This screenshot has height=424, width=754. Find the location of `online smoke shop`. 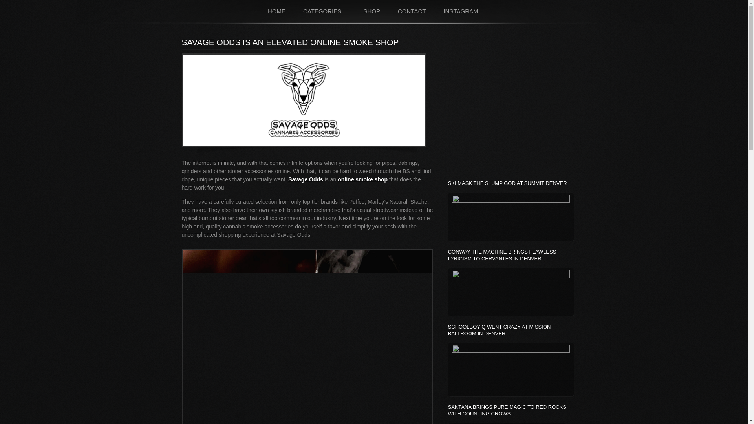

online smoke shop is located at coordinates (362, 179).